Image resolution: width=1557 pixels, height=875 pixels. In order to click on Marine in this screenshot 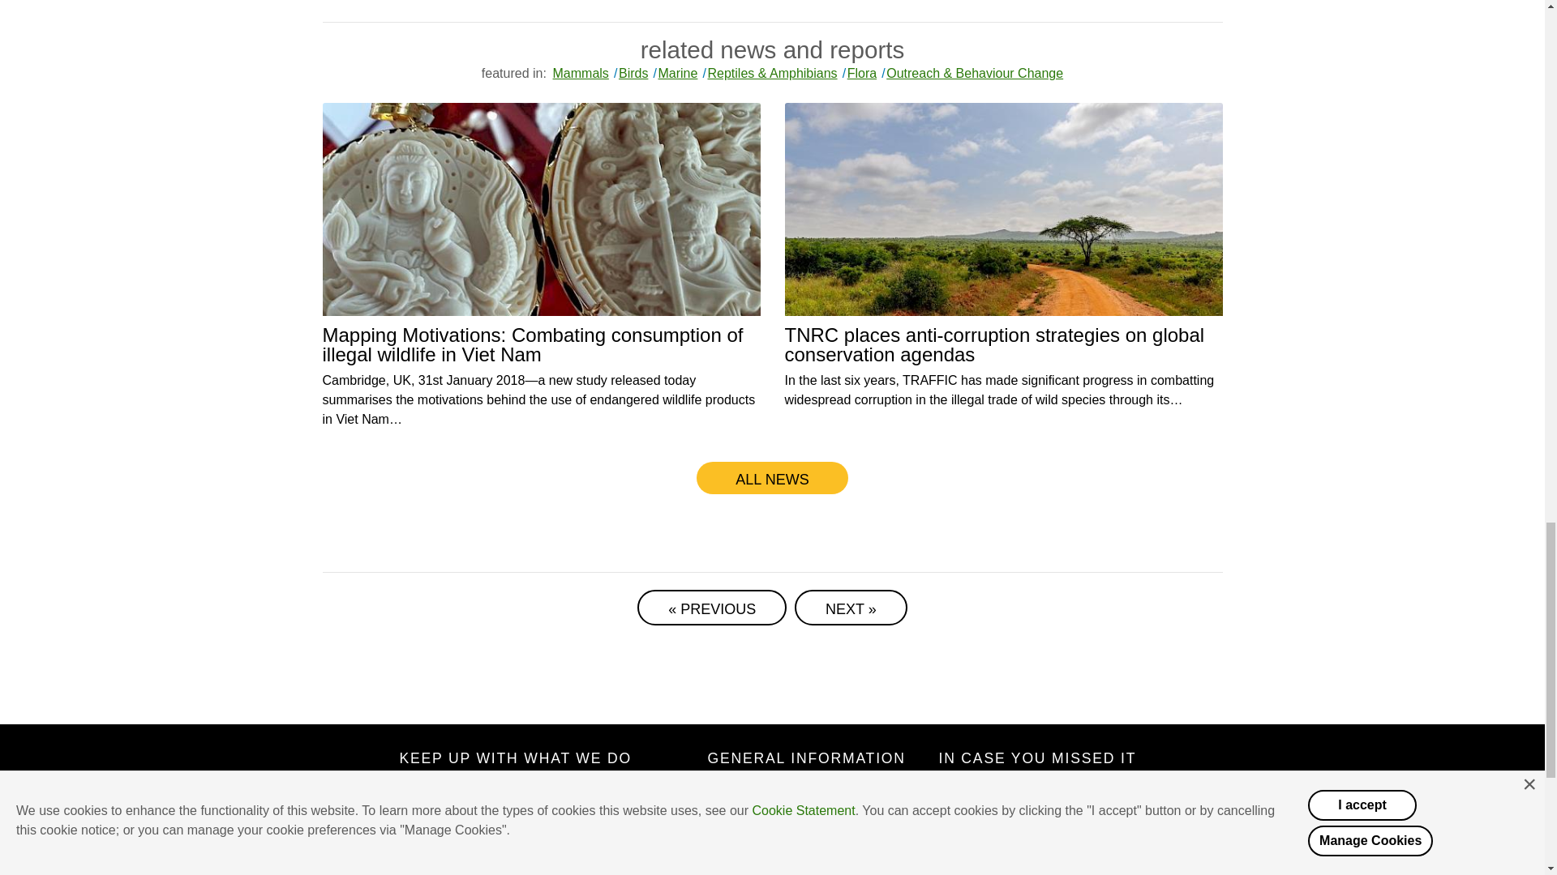, I will do `click(675, 73)`.